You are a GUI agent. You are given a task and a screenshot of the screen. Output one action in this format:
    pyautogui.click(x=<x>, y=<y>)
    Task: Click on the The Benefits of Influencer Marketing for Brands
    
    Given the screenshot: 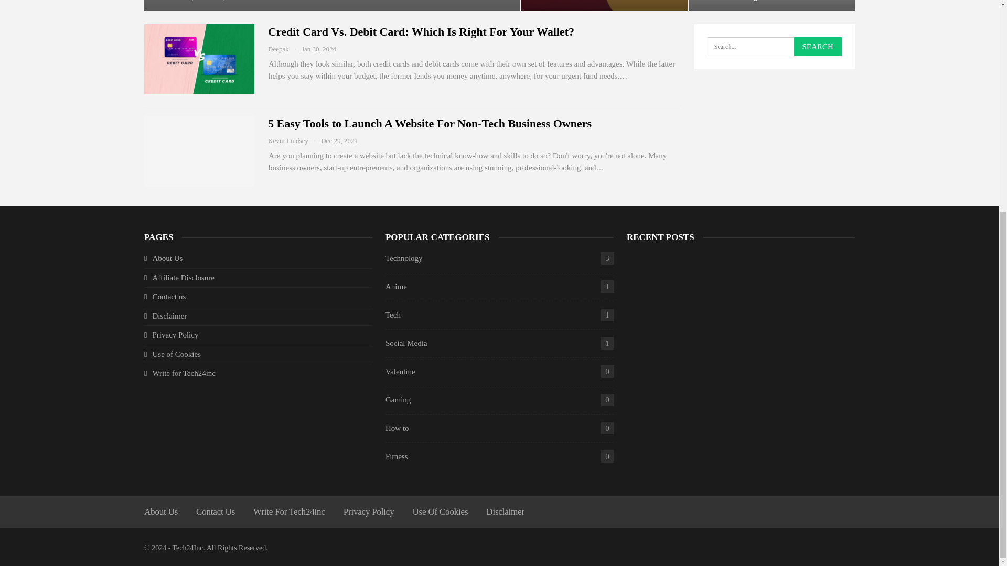 What is the action you would take?
    pyautogui.click(x=332, y=5)
    